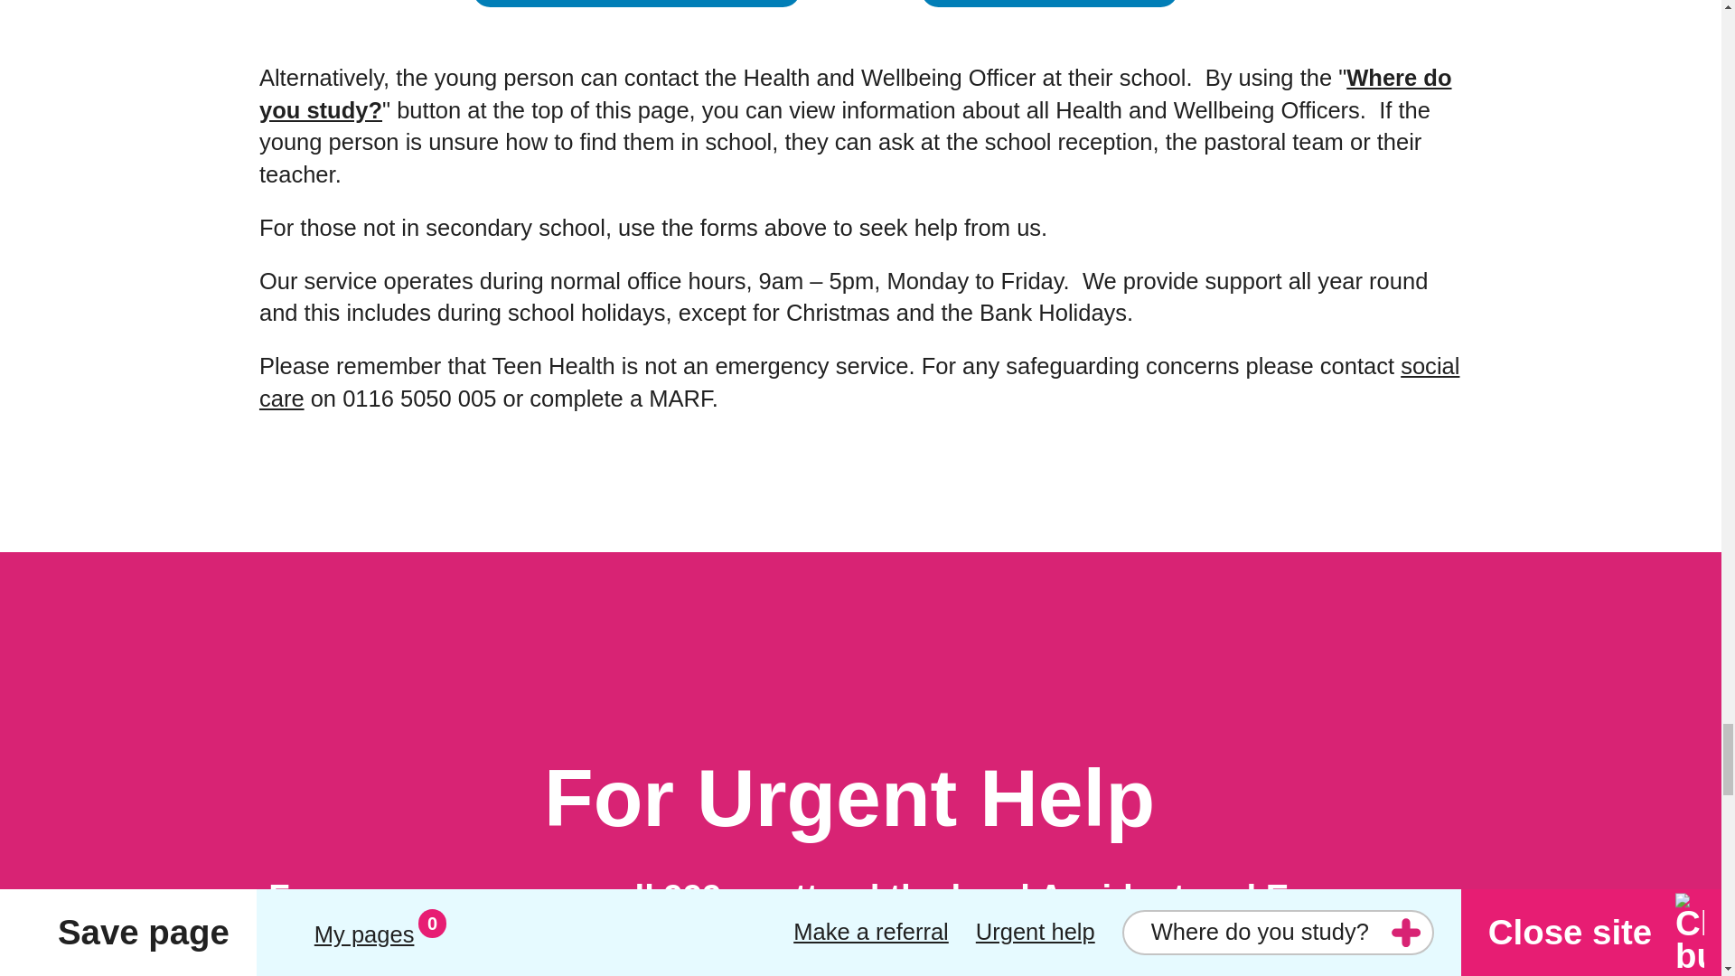 The width and height of the screenshot is (1735, 976). I want to click on Where do you study?, so click(855, 94).